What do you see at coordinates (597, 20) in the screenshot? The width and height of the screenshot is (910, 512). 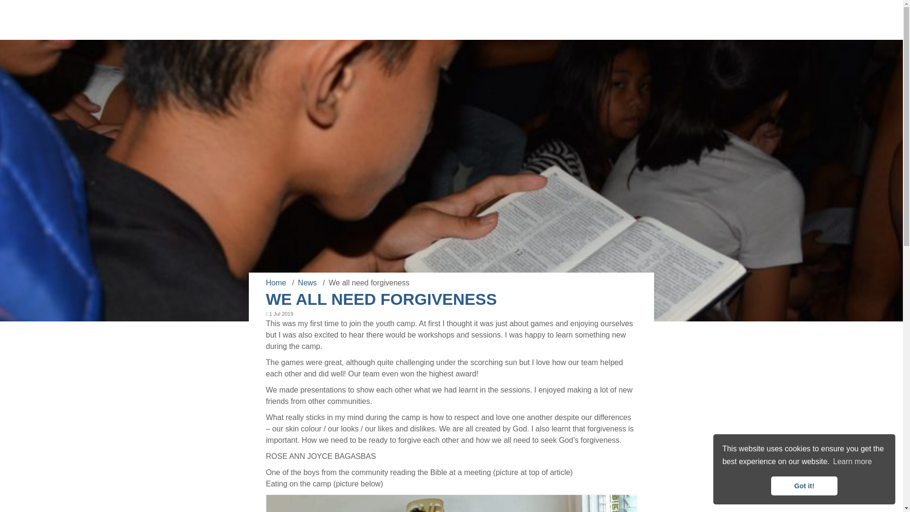 I see `Donate ` at bounding box center [597, 20].